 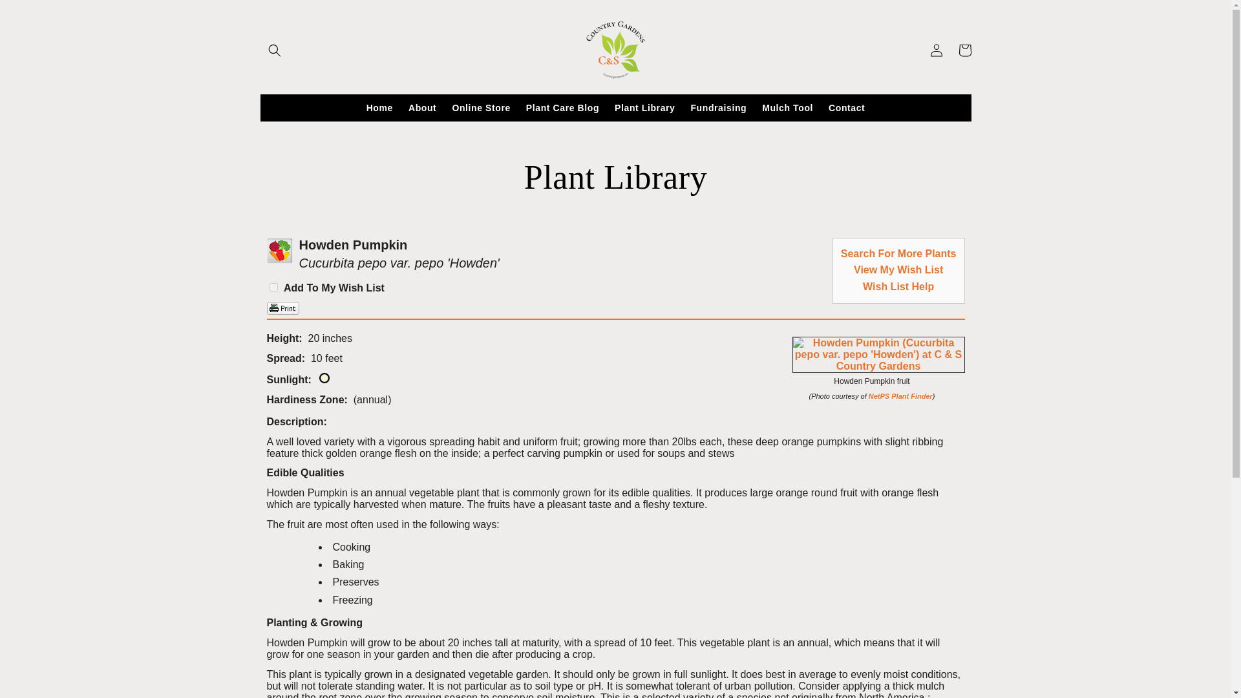 I want to click on Home, so click(x=379, y=107).